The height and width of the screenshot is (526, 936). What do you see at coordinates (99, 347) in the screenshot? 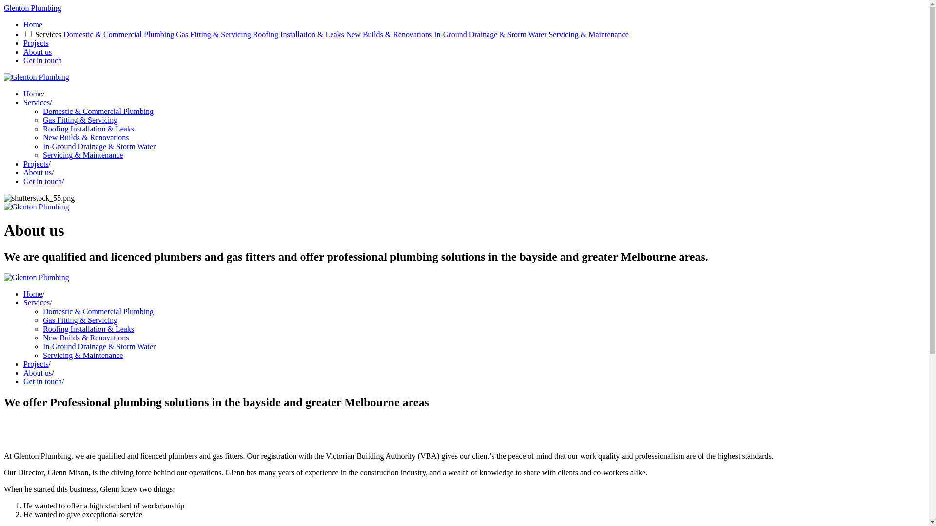
I see `In-Ground Drainage & Storm Water` at bounding box center [99, 347].